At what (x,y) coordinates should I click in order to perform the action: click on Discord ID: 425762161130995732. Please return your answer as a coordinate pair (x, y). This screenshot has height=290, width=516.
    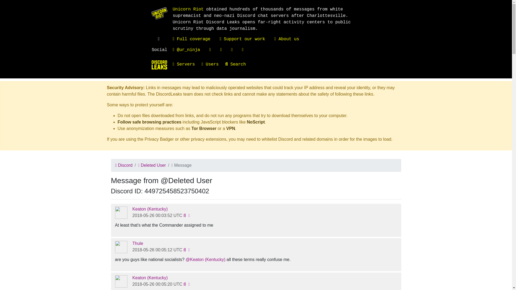
    Looking at the image, I should click on (121, 213).